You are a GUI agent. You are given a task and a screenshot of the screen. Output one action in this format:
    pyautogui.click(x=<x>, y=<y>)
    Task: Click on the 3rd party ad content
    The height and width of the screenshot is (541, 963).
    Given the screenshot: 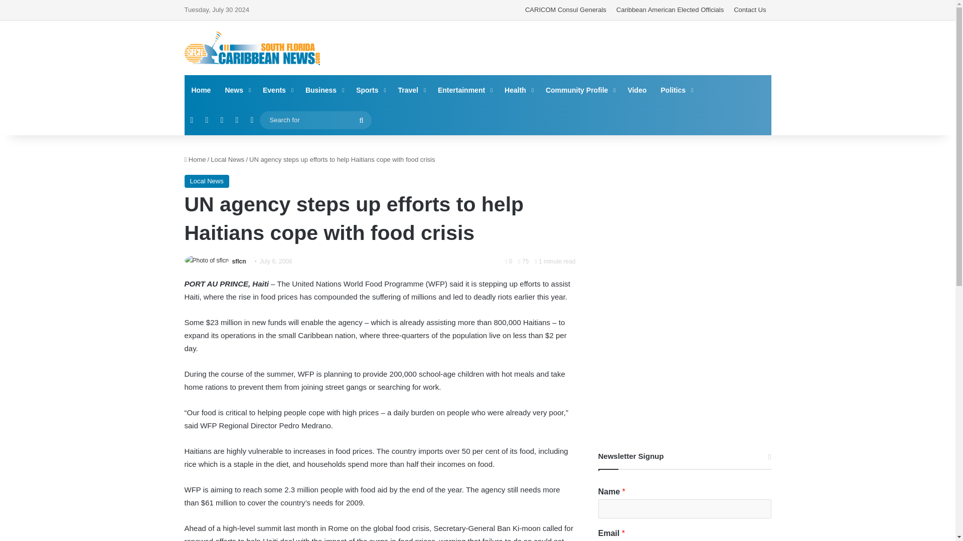 What is the action you would take?
    pyautogui.click(x=684, y=212)
    